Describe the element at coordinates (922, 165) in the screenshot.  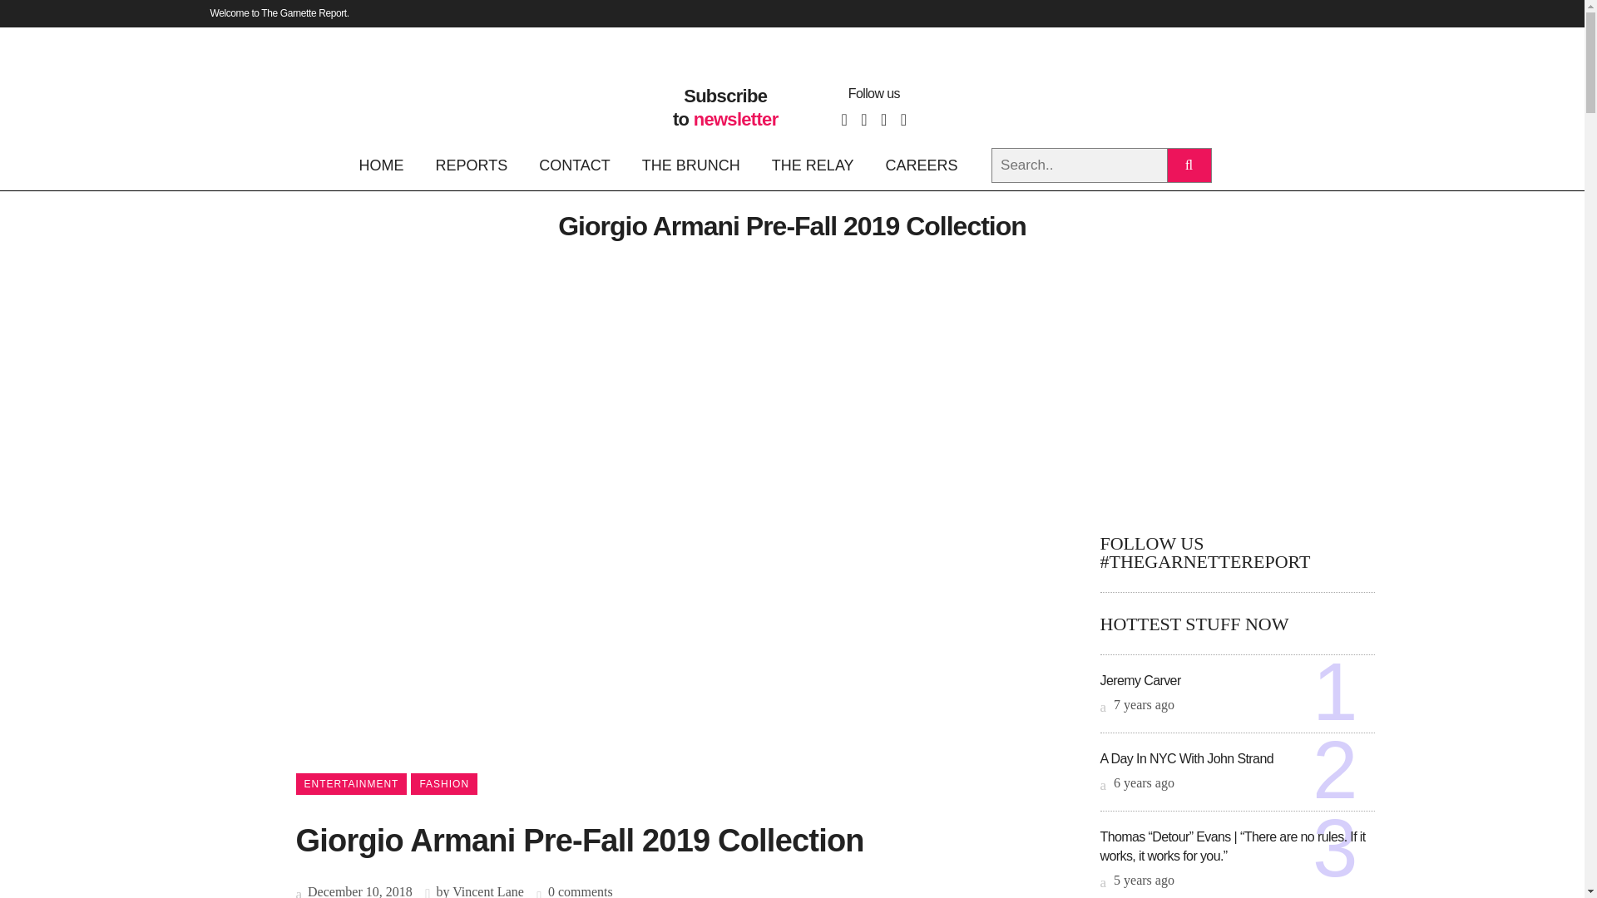
I see `CAREERS` at that location.